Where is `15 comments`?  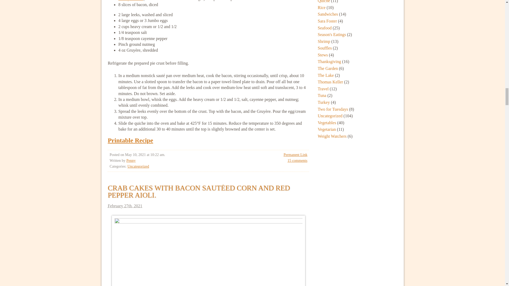 15 comments is located at coordinates (297, 160).